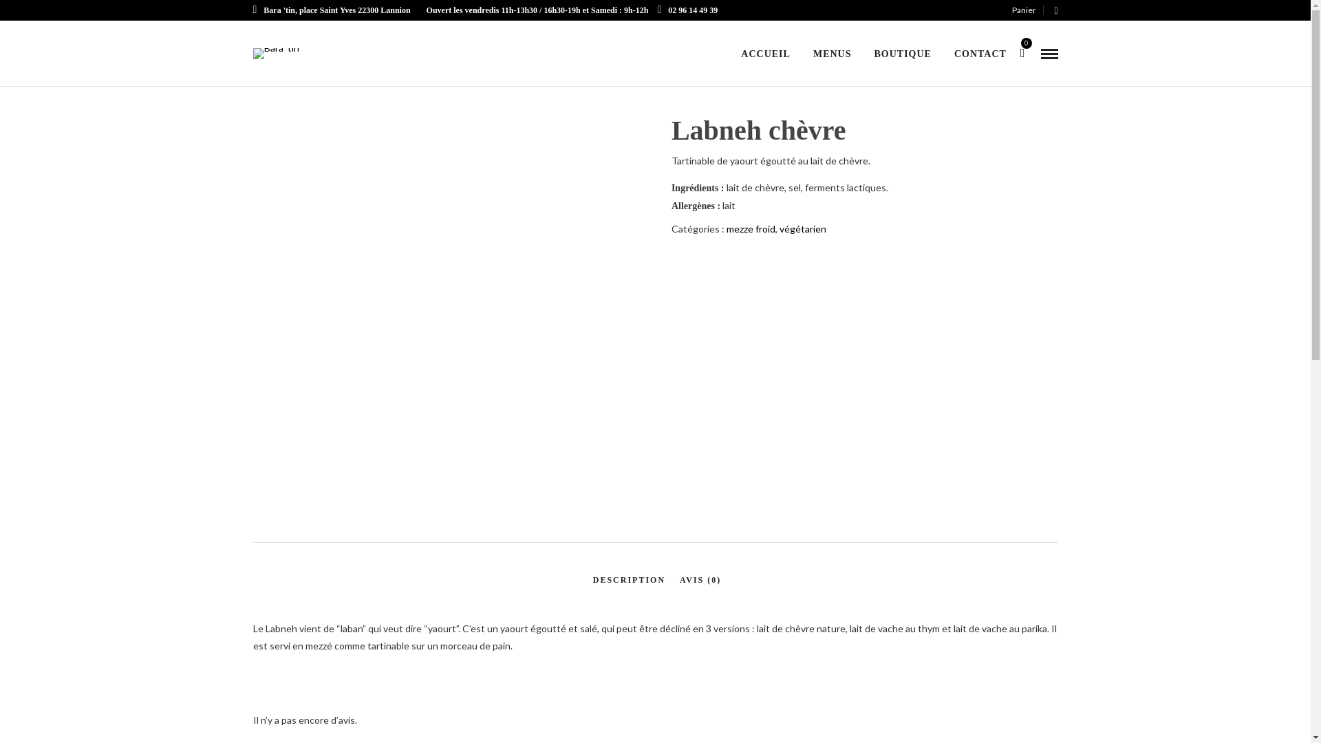 This screenshot has width=1321, height=743. I want to click on ACCUEIL, so click(766, 55).